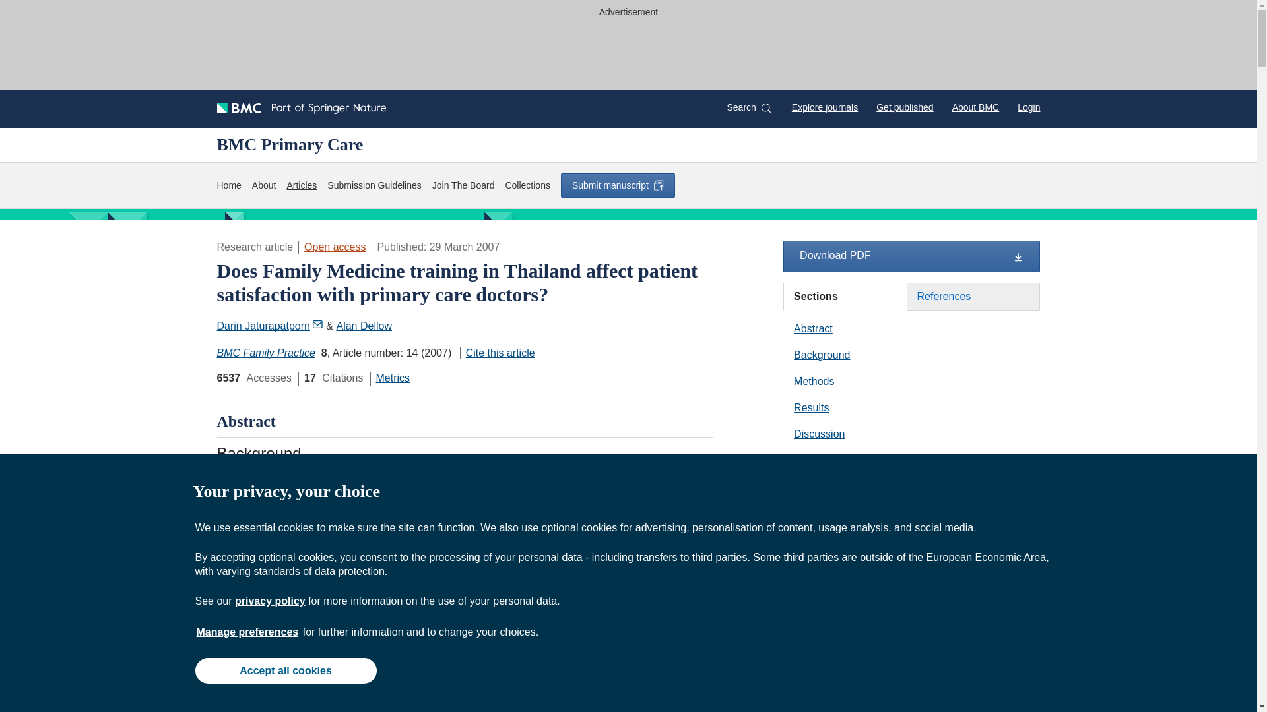 The height and width of the screenshot is (712, 1267). Describe the element at coordinates (497, 353) in the screenshot. I see `Cite this article` at that location.